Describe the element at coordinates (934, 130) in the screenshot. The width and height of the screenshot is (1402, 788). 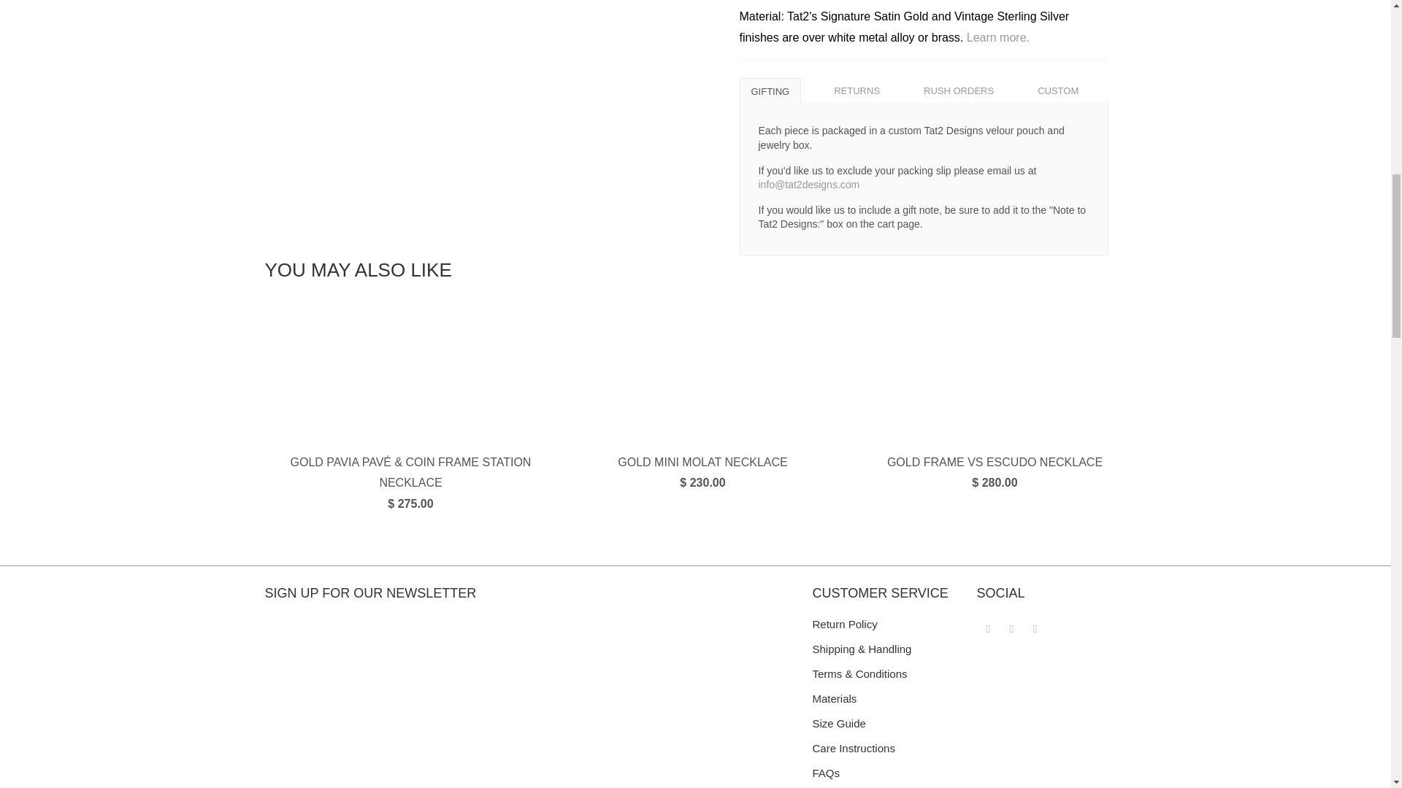
I see `DJF` at that location.